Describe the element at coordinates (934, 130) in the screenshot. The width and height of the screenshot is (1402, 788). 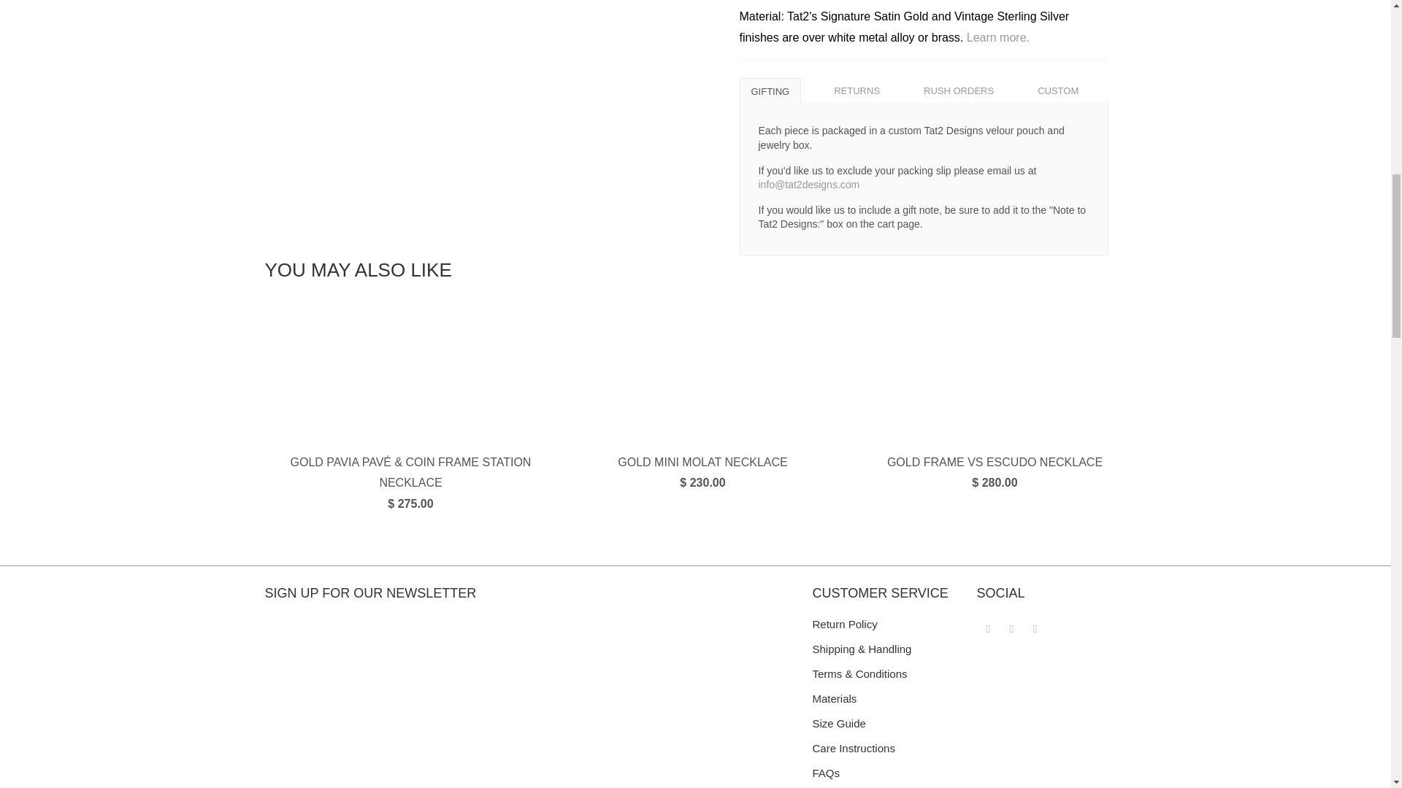
I see `DJF` at that location.